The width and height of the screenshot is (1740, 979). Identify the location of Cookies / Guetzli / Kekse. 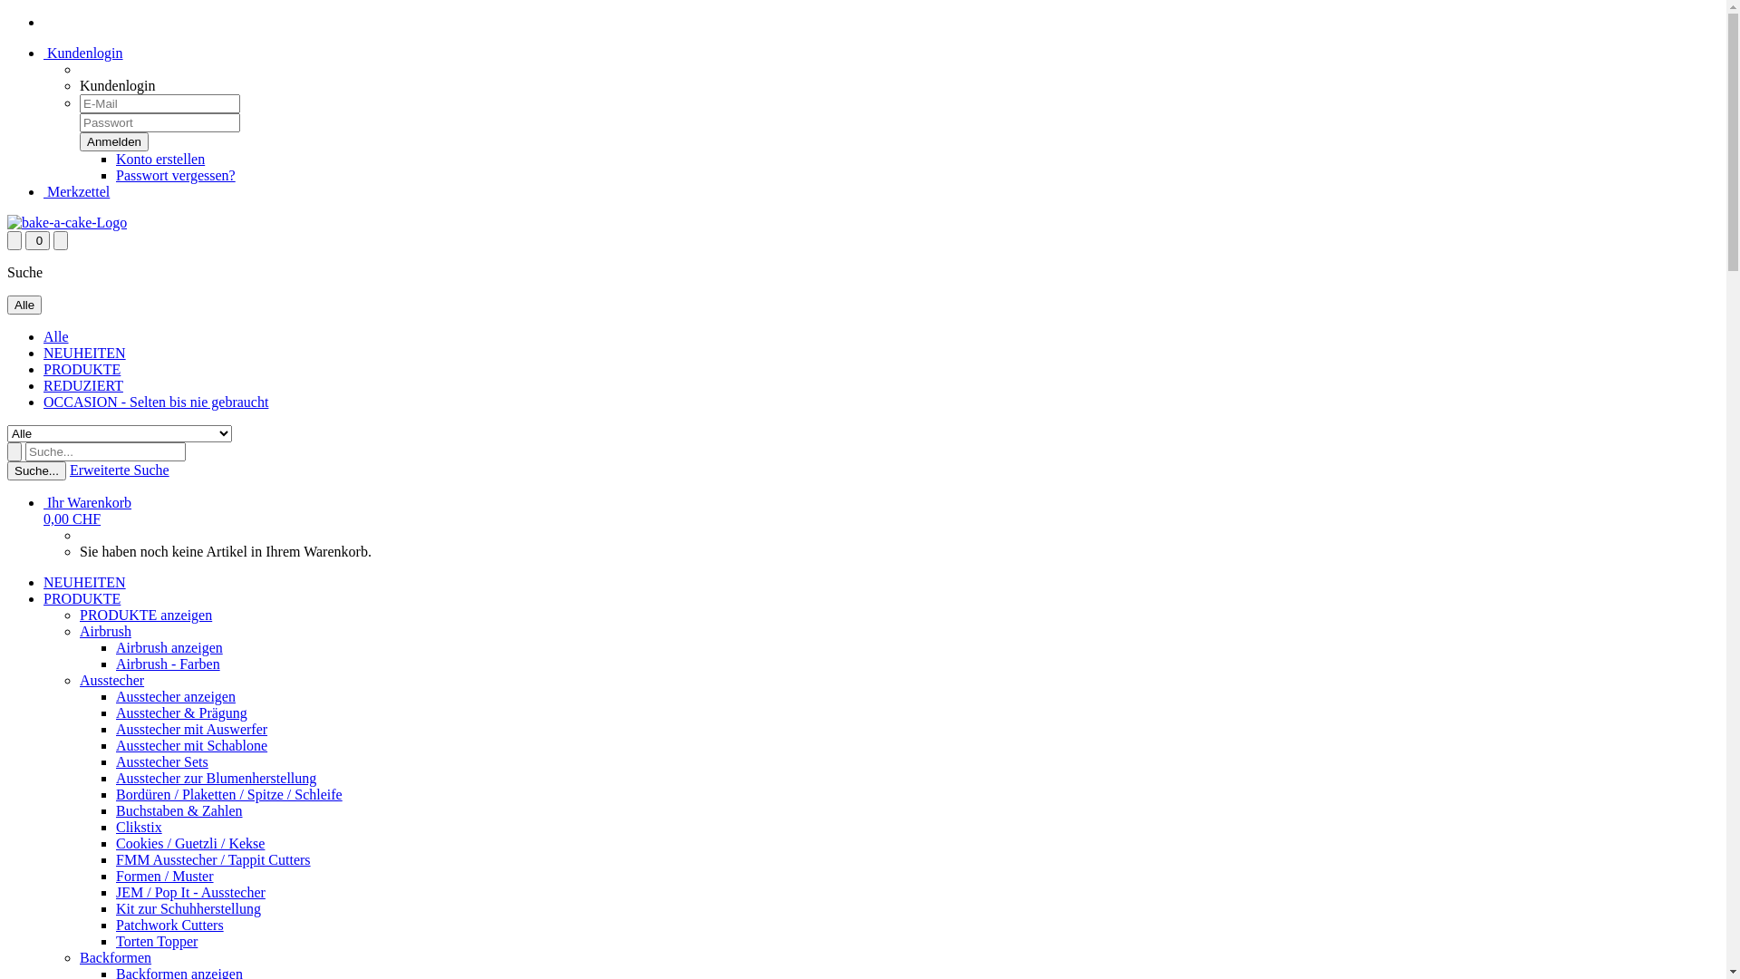
(190, 843).